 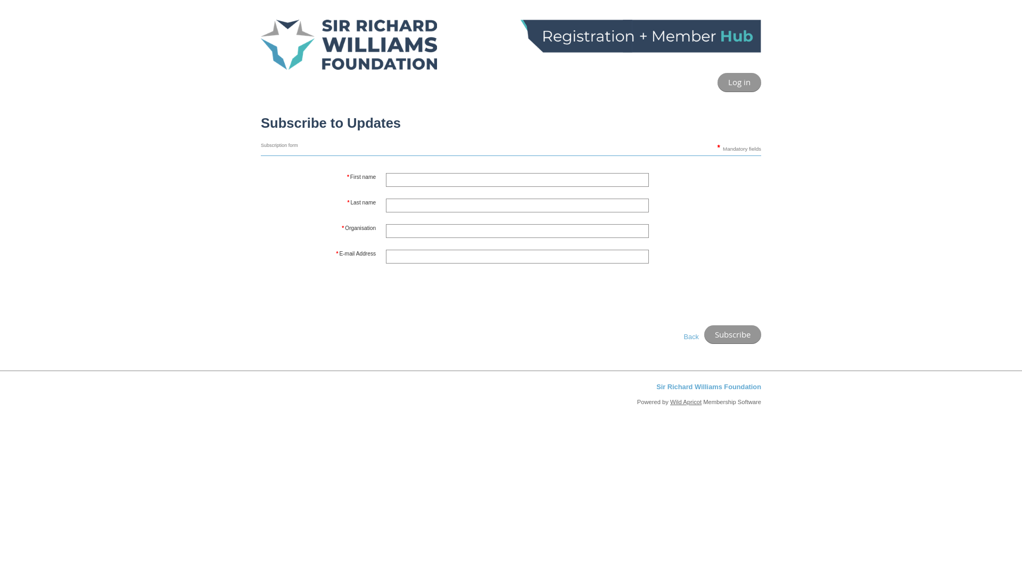 What do you see at coordinates (691, 336) in the screenshot?
I see `Back` at bounding box center [691, 336].